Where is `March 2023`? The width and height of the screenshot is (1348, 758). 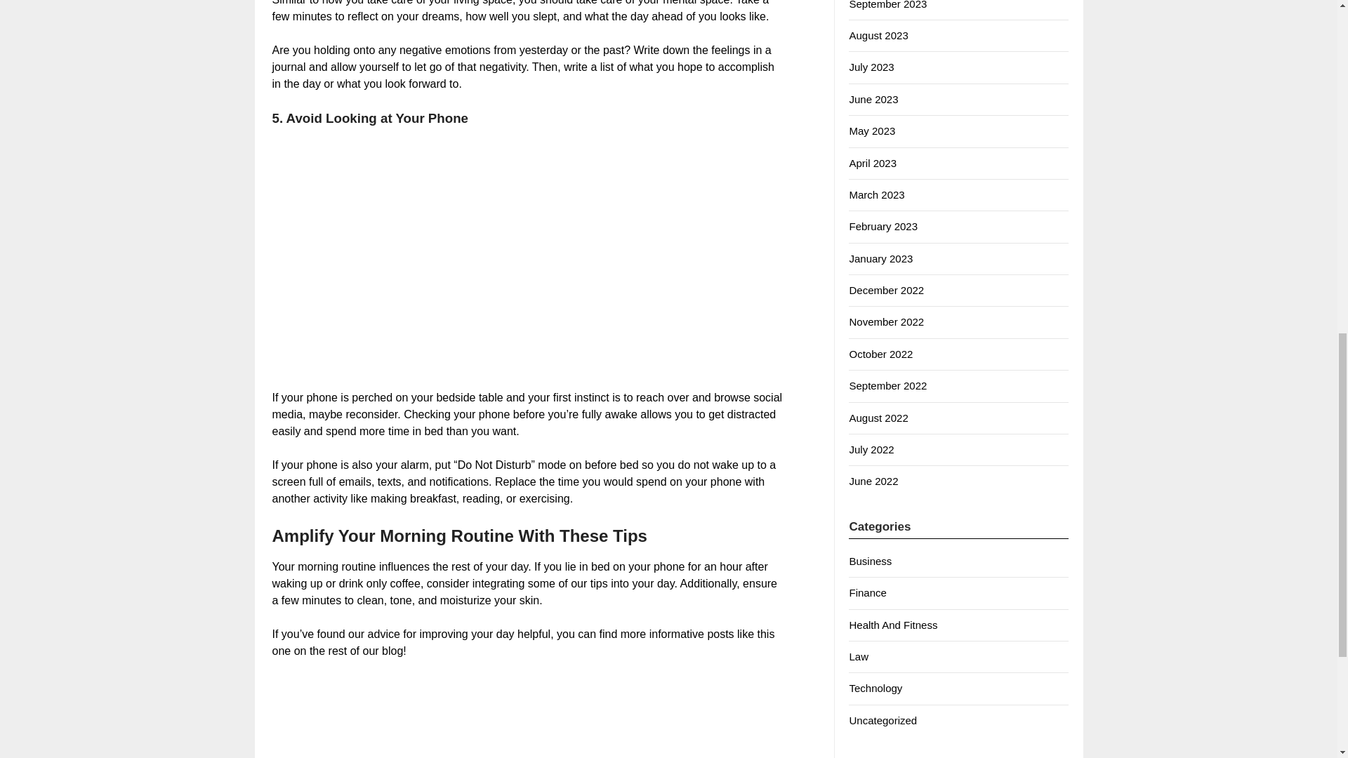 March 2023 is located at coordinates (876, 194).